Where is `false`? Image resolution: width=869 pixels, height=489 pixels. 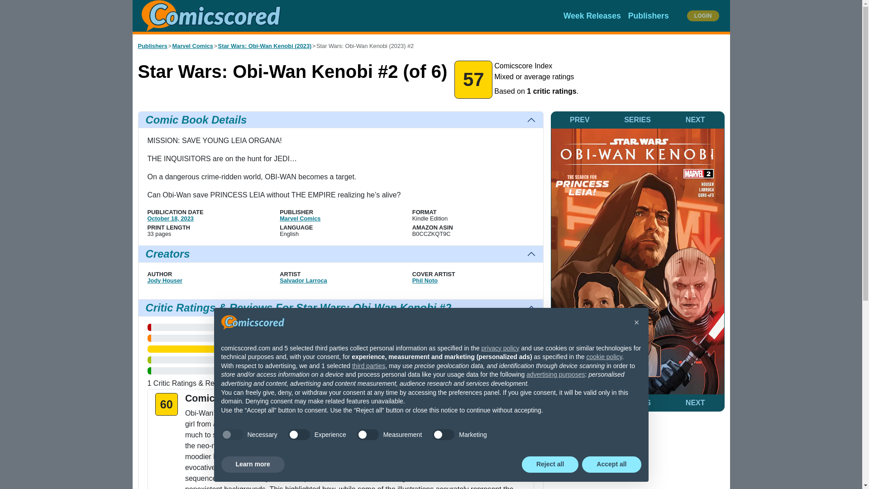 false is located at coordinates (444, 435).